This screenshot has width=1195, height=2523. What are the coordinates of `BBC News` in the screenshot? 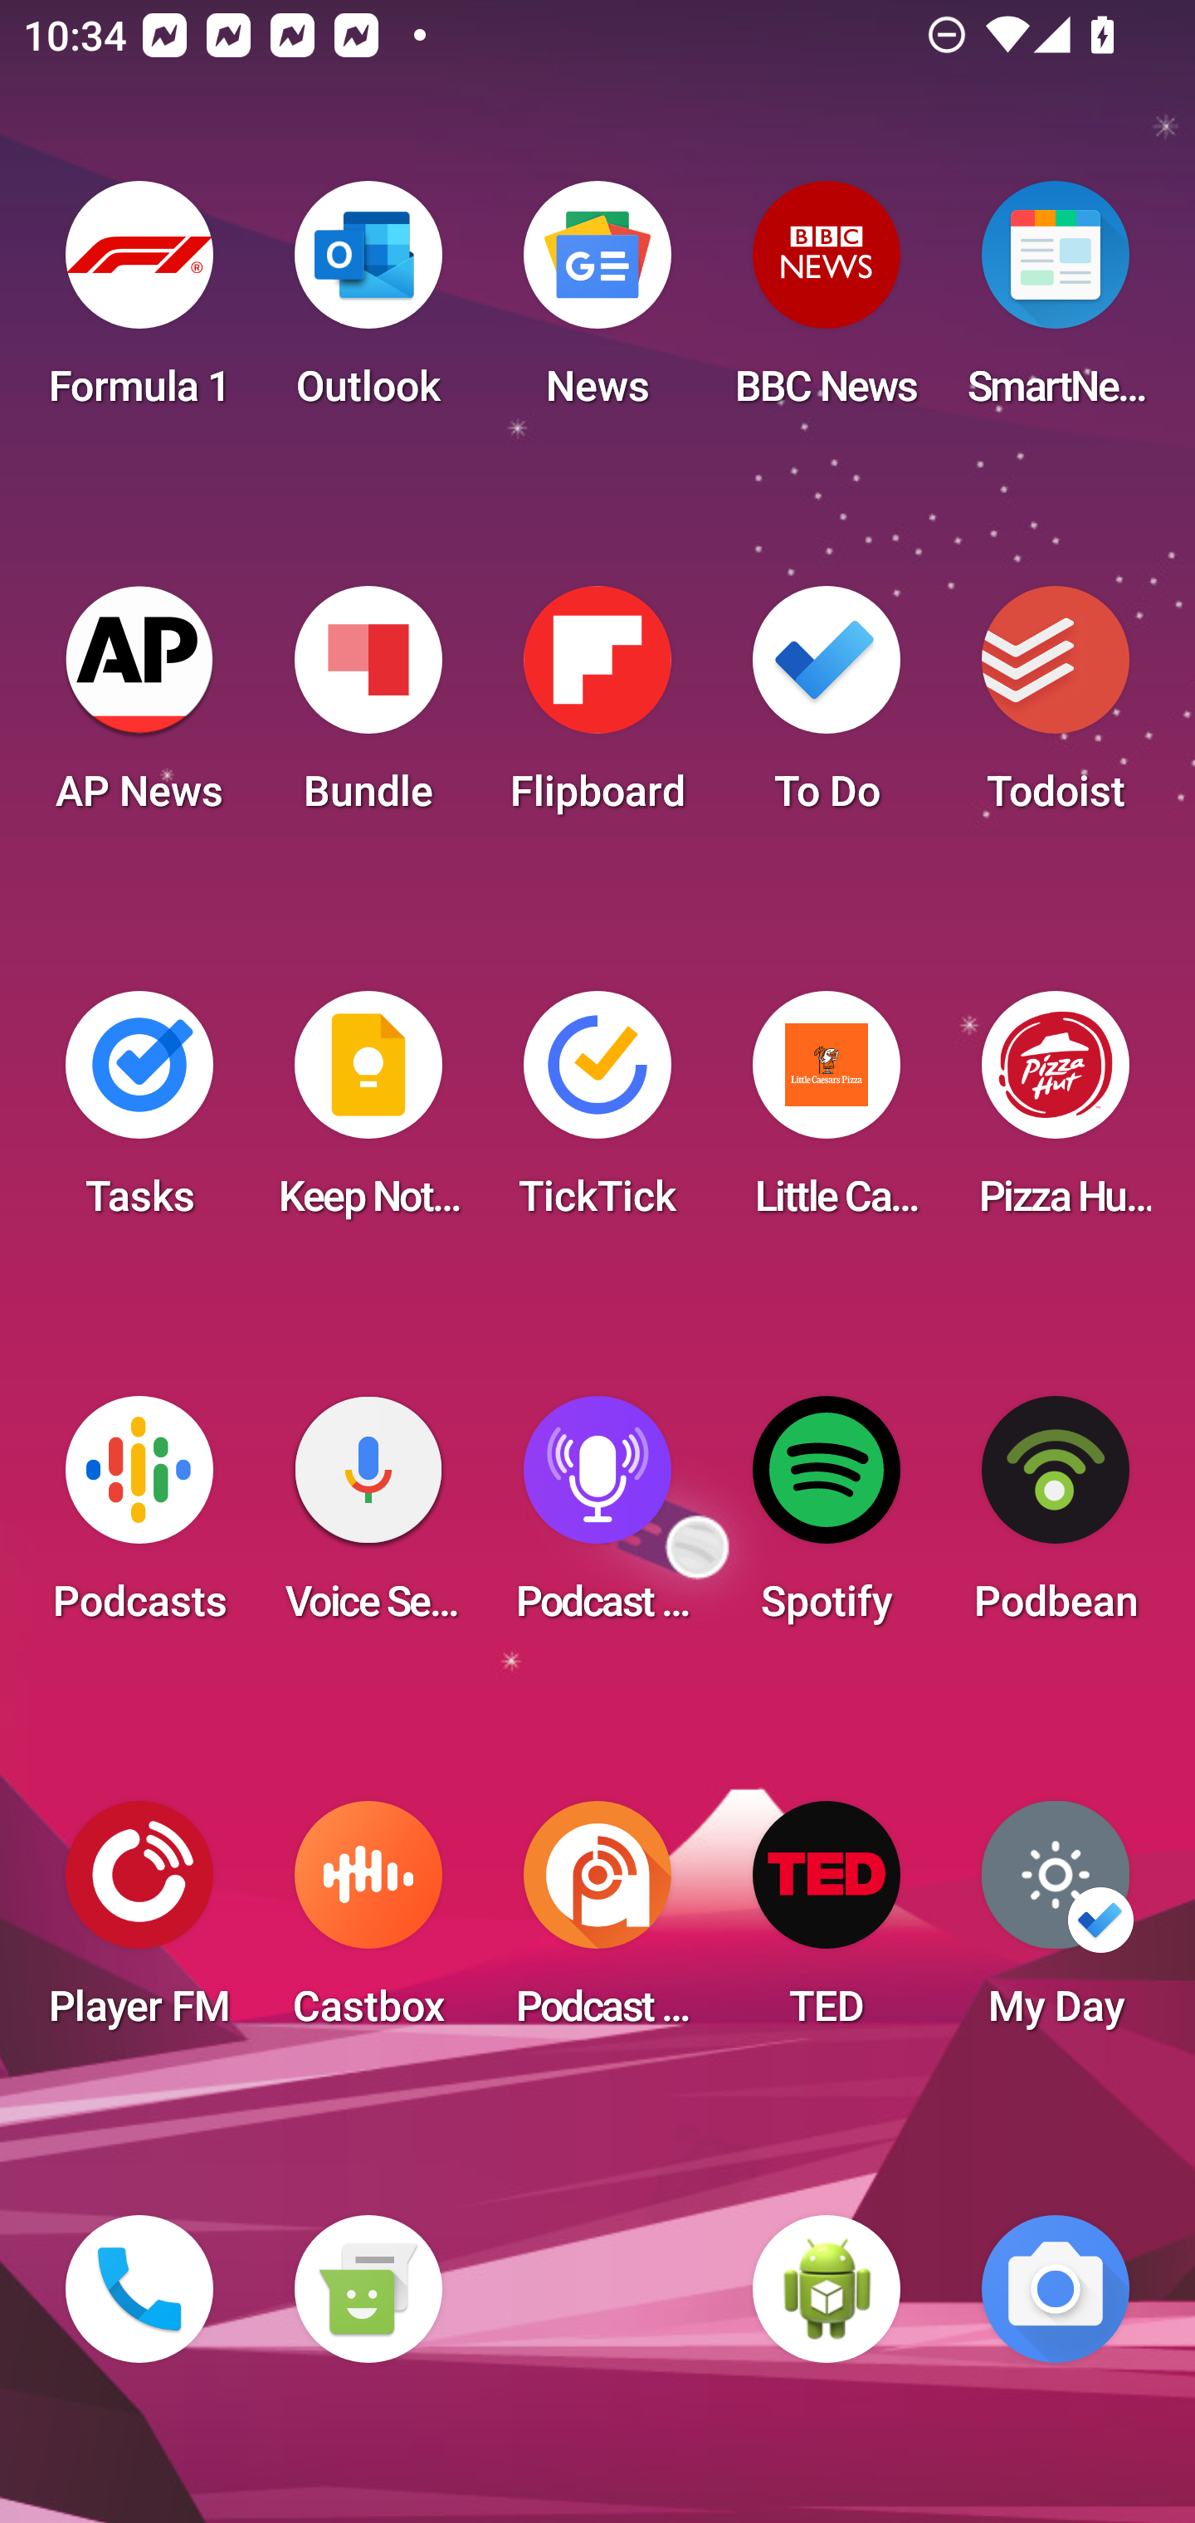 It's located at (827, 304).